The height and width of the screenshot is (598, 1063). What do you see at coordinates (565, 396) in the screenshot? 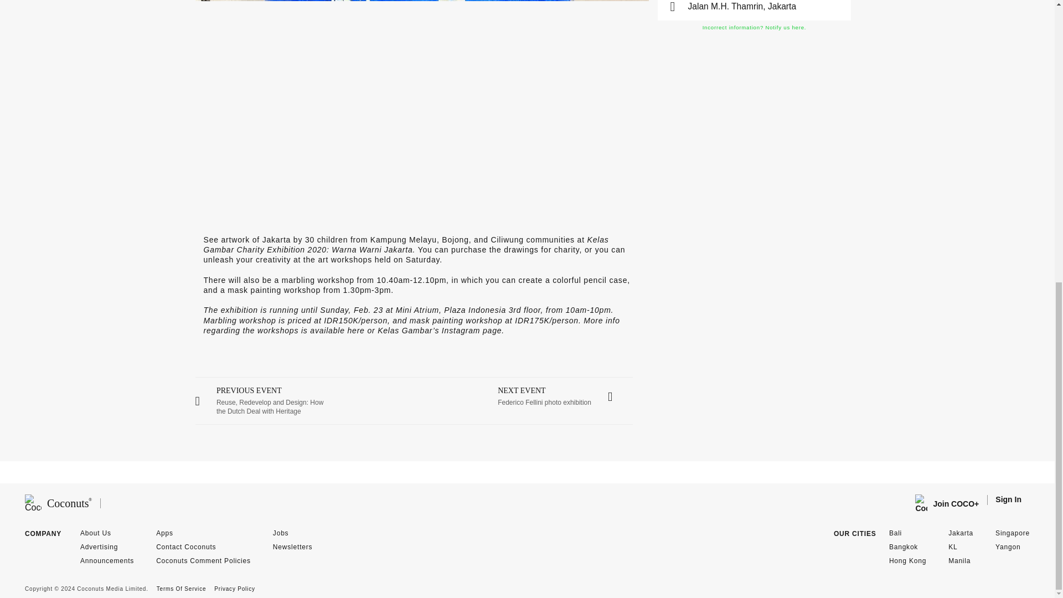
I see `Hong Kong` at bounding box center [565, 396].